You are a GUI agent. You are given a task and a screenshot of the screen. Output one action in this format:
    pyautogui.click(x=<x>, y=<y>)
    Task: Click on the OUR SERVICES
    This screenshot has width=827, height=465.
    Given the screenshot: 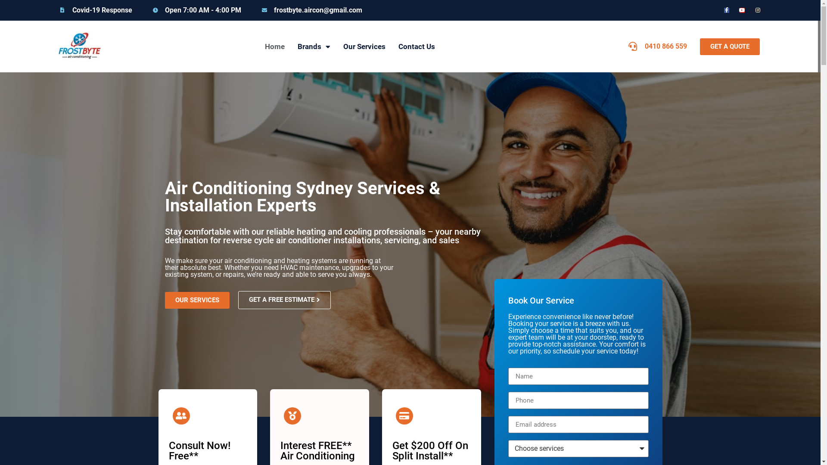 What is the action you would take?
    pyautogui.click(x=197, y=301)
    